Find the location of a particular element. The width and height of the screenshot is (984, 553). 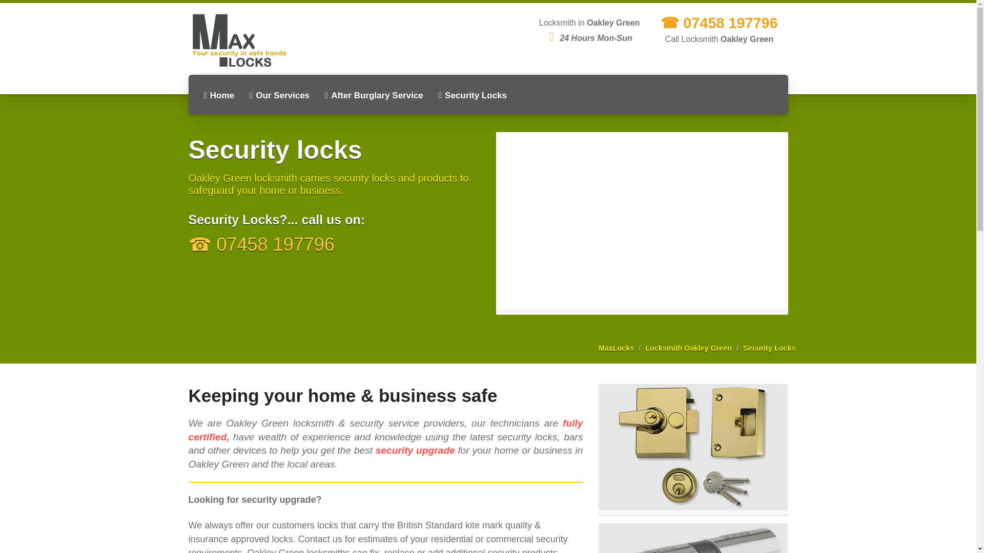

After Burglary Service is located at coordinates (374, 95).